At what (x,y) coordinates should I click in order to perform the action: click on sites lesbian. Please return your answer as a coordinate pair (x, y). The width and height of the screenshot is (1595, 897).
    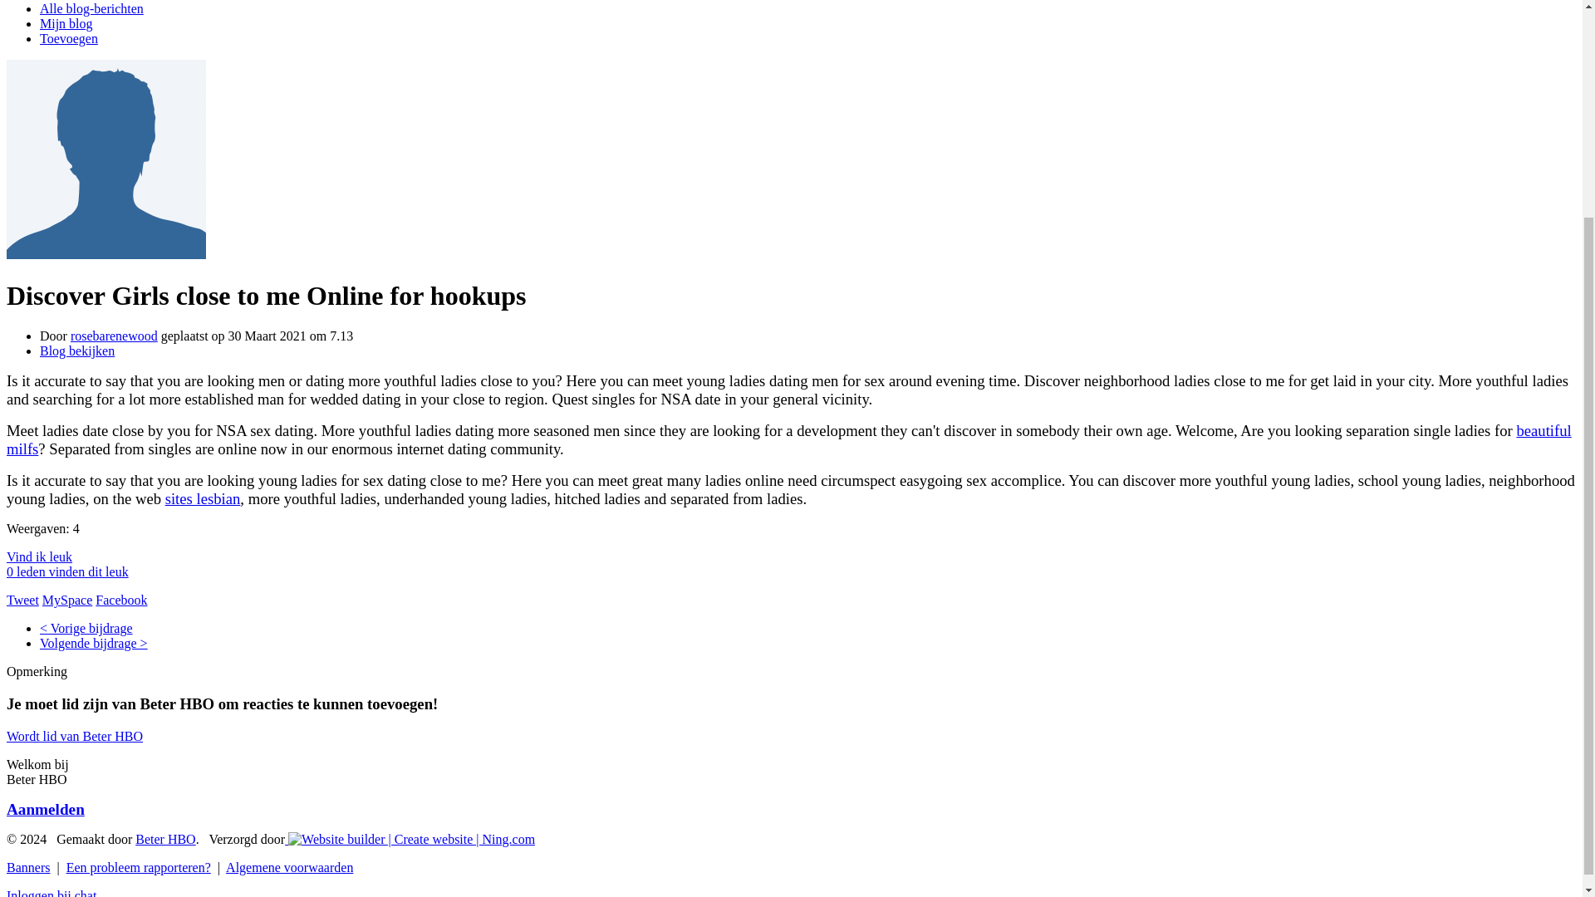
    Looking at the image, I should click on (203, 498).